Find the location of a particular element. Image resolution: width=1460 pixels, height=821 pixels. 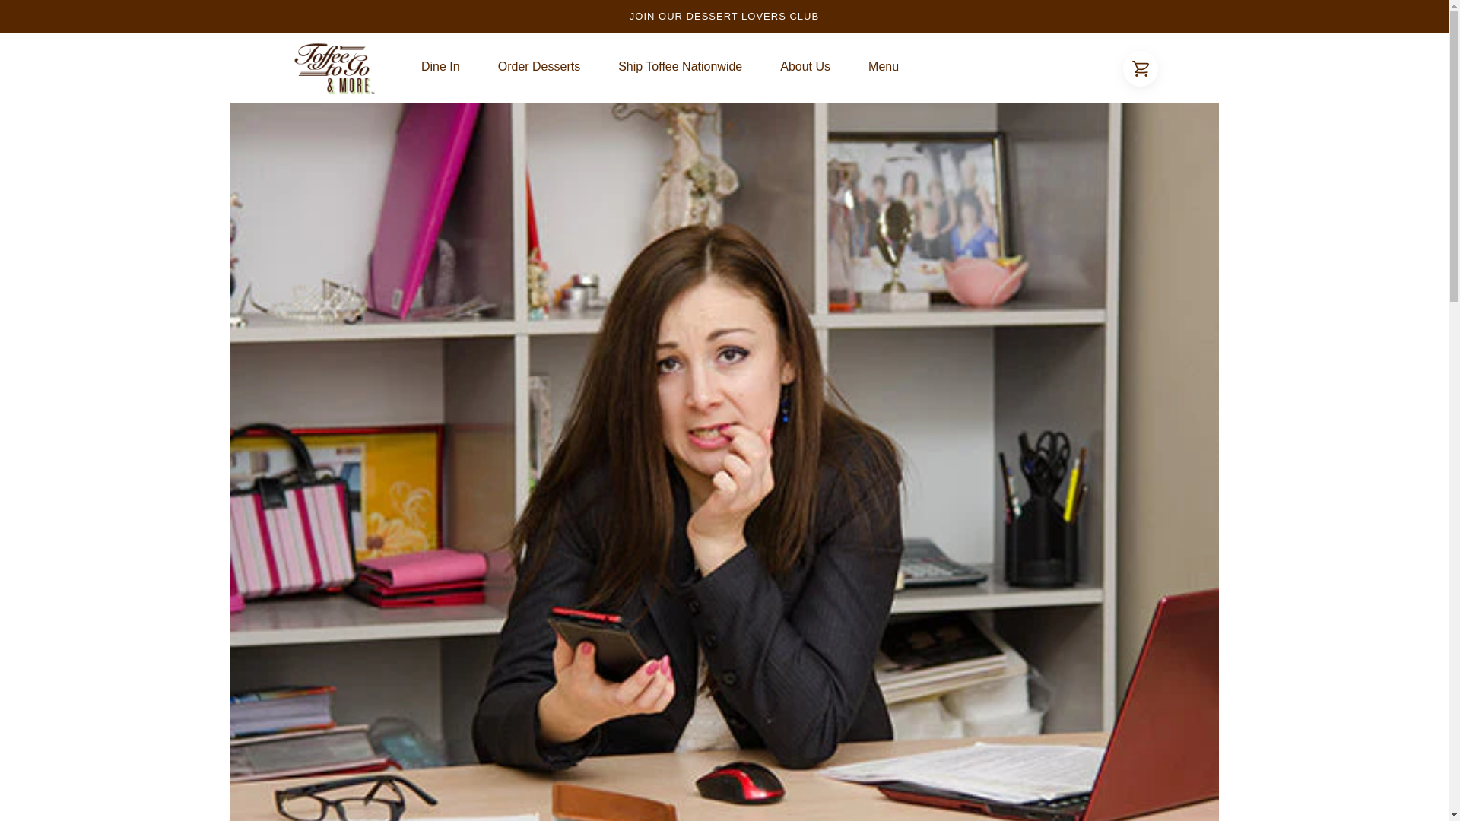

Dine In is located at coordinates (440, 70).